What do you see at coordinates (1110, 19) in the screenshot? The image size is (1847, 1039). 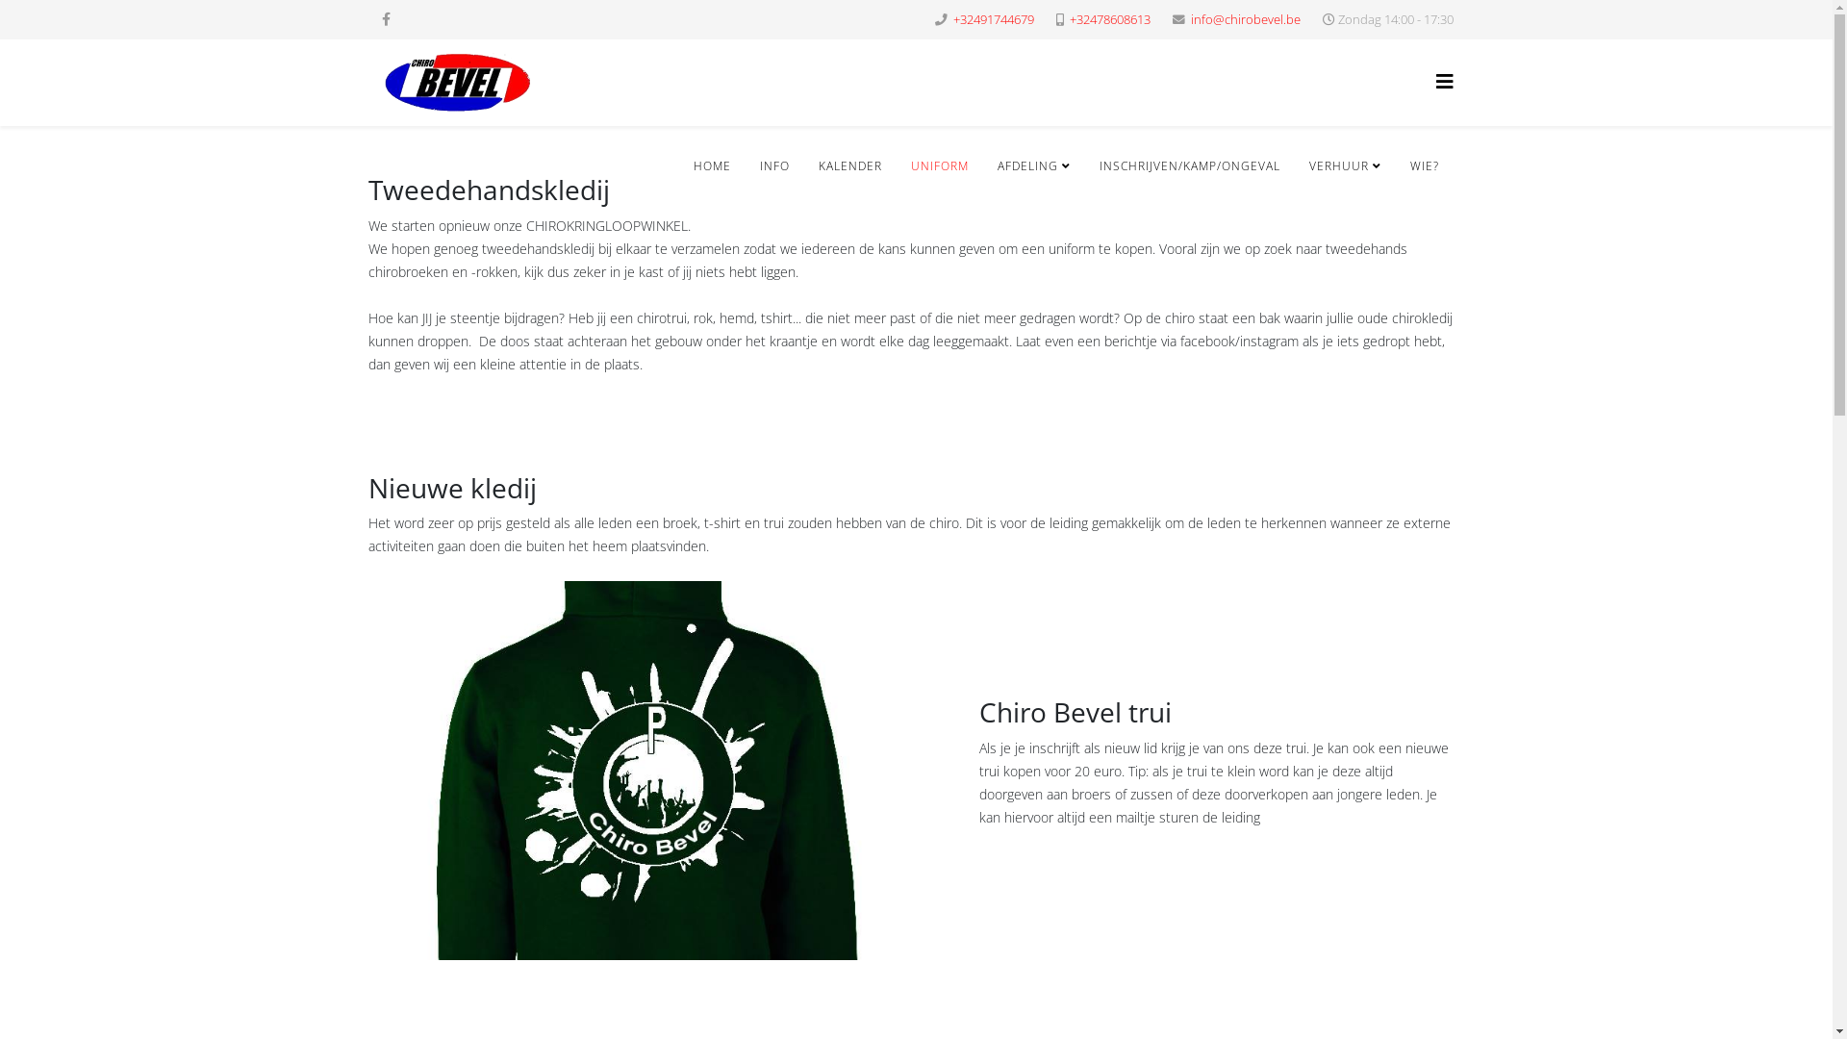 I see `+32478608613` at bounding box center [1110, 19].